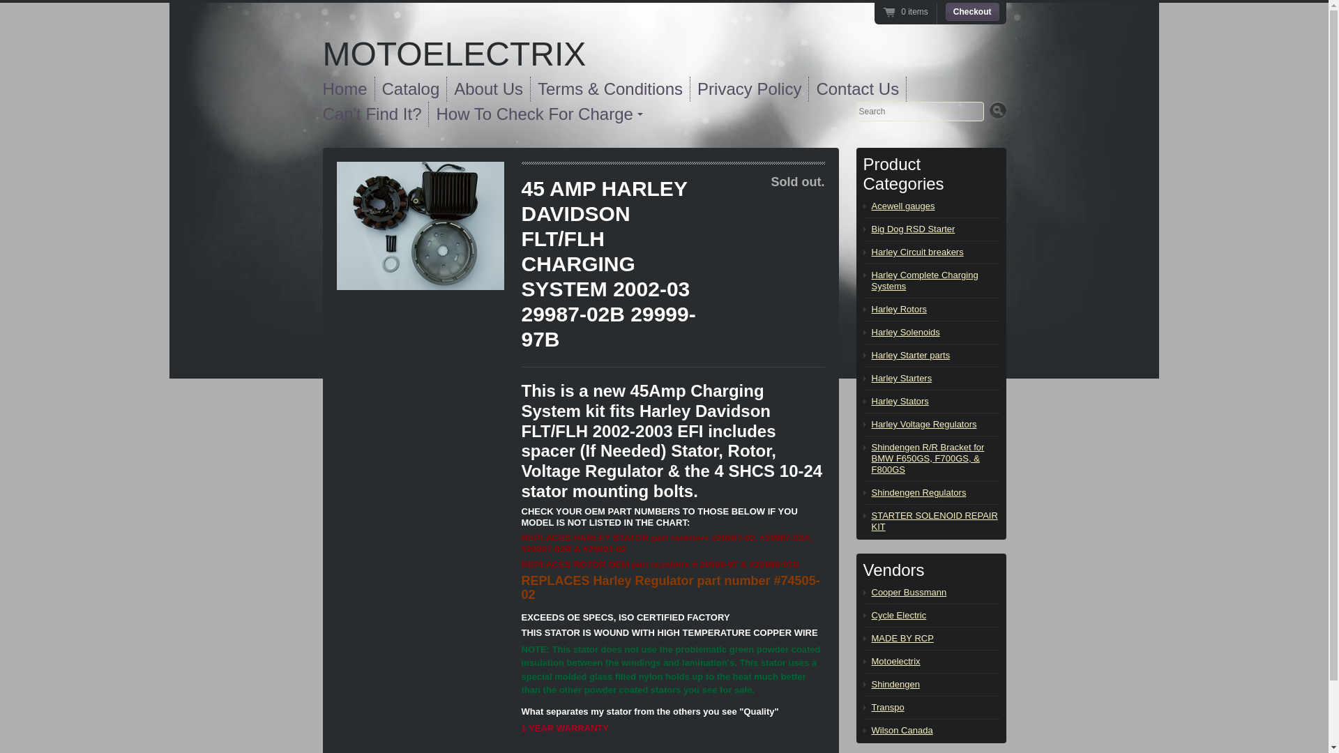  I want to click on Home, so click(454, 53).